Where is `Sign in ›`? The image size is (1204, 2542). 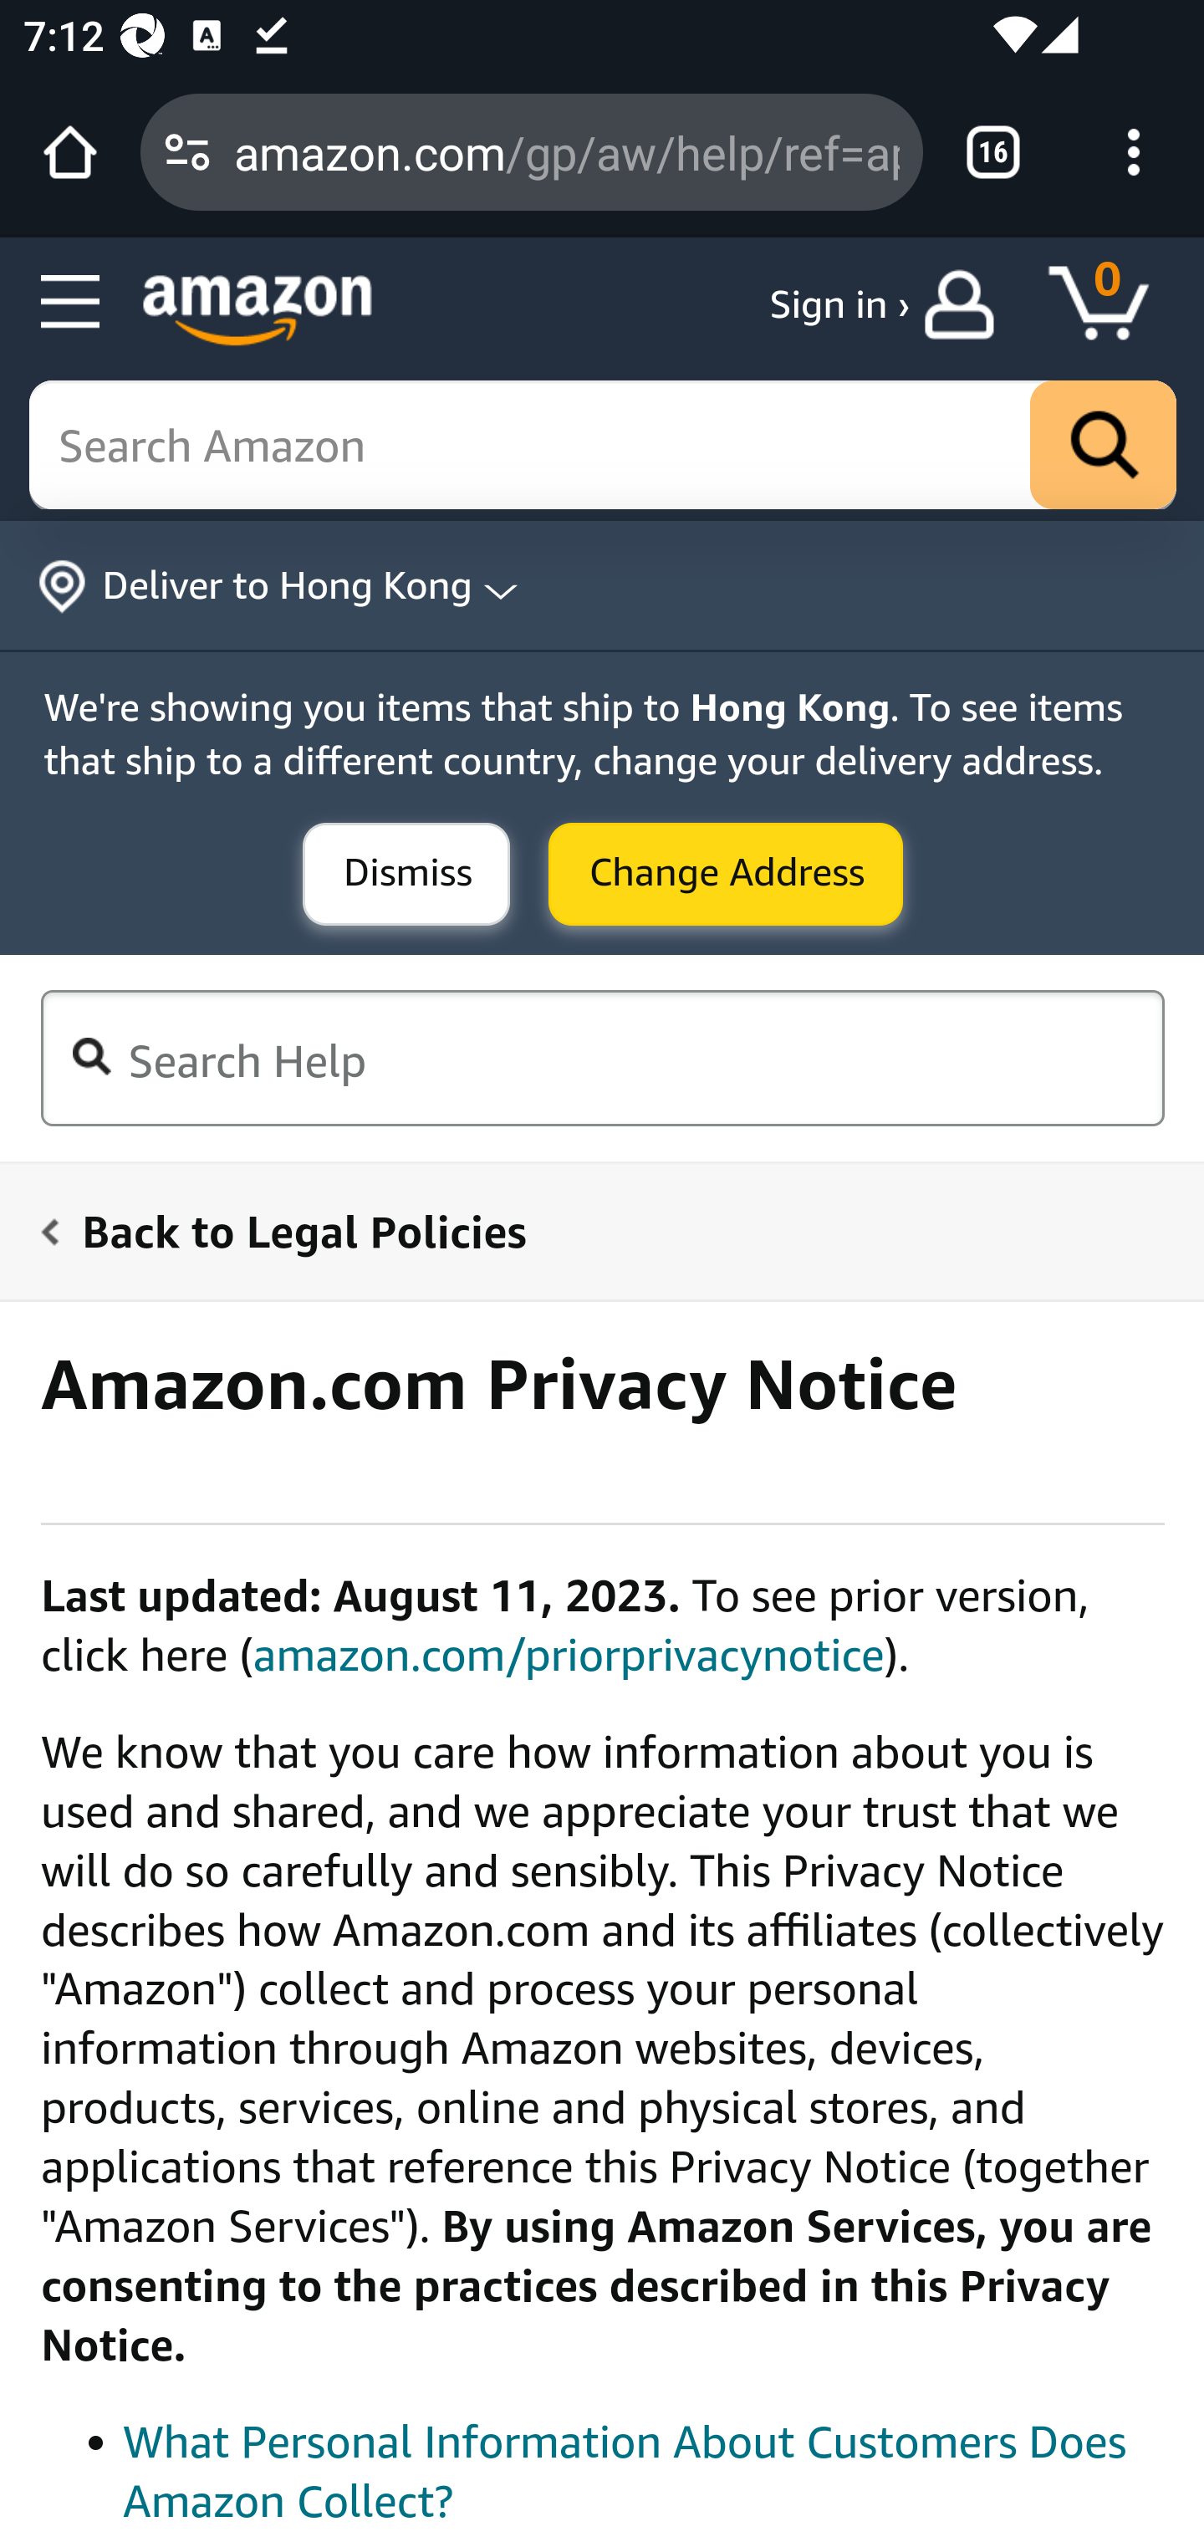
Sign in › is located at coordinates (839, 304).